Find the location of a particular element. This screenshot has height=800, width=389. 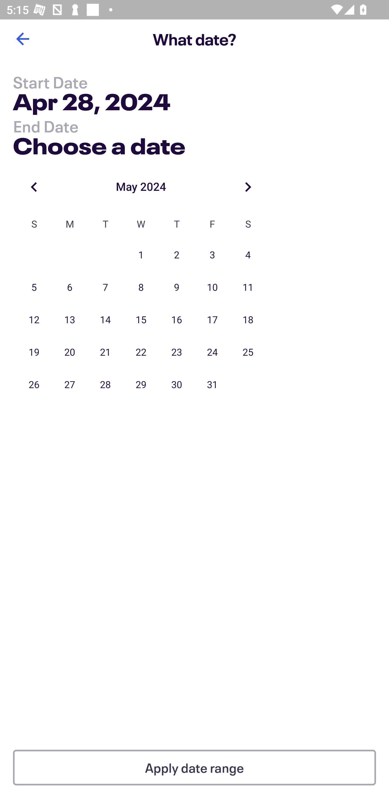

11 11 May 2024 is located at coordinates (248, 288).